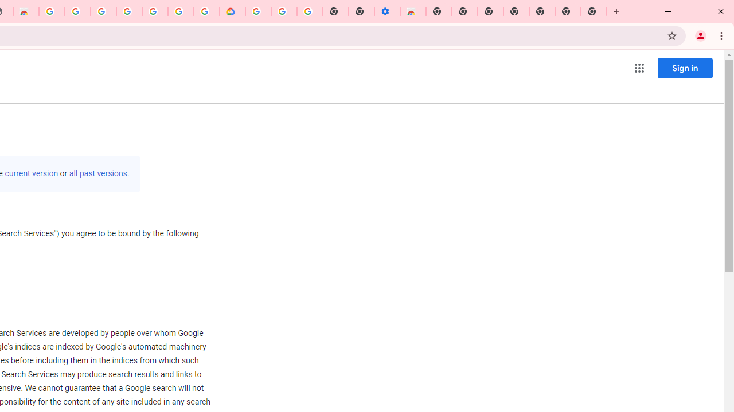 The height and width of the screenshot is (412, 734). Describe the element at coordinates (594, 11) in the screenshot. I see `New Tab` at that location.